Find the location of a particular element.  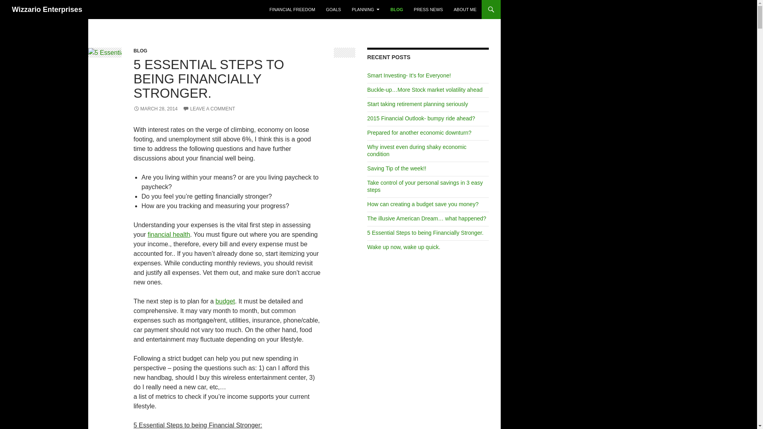

financial health is located at coordinates (169, 234).